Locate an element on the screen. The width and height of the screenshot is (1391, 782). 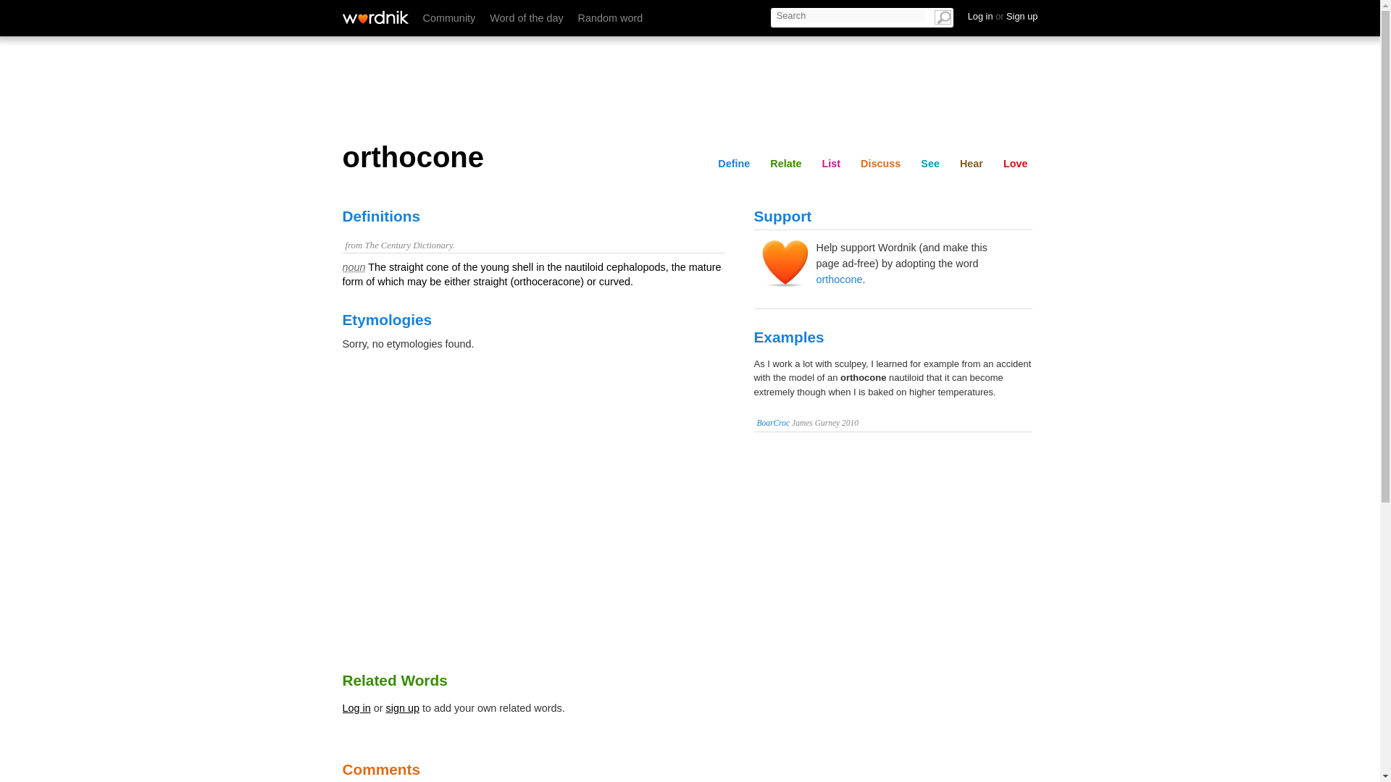
Community is located at coordinates (449, 18).